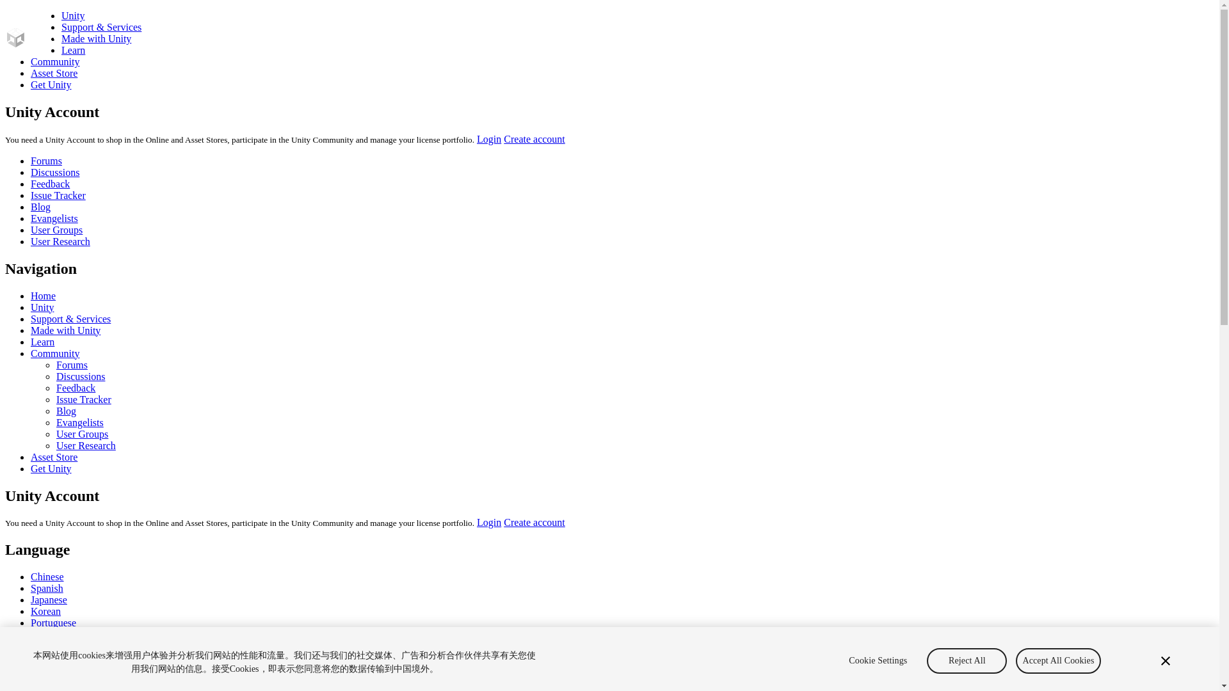 This screenshot has width=1229, height=691. Describe the element at coordinates (489, 139) in the screenshot. I see `Login` at that location.